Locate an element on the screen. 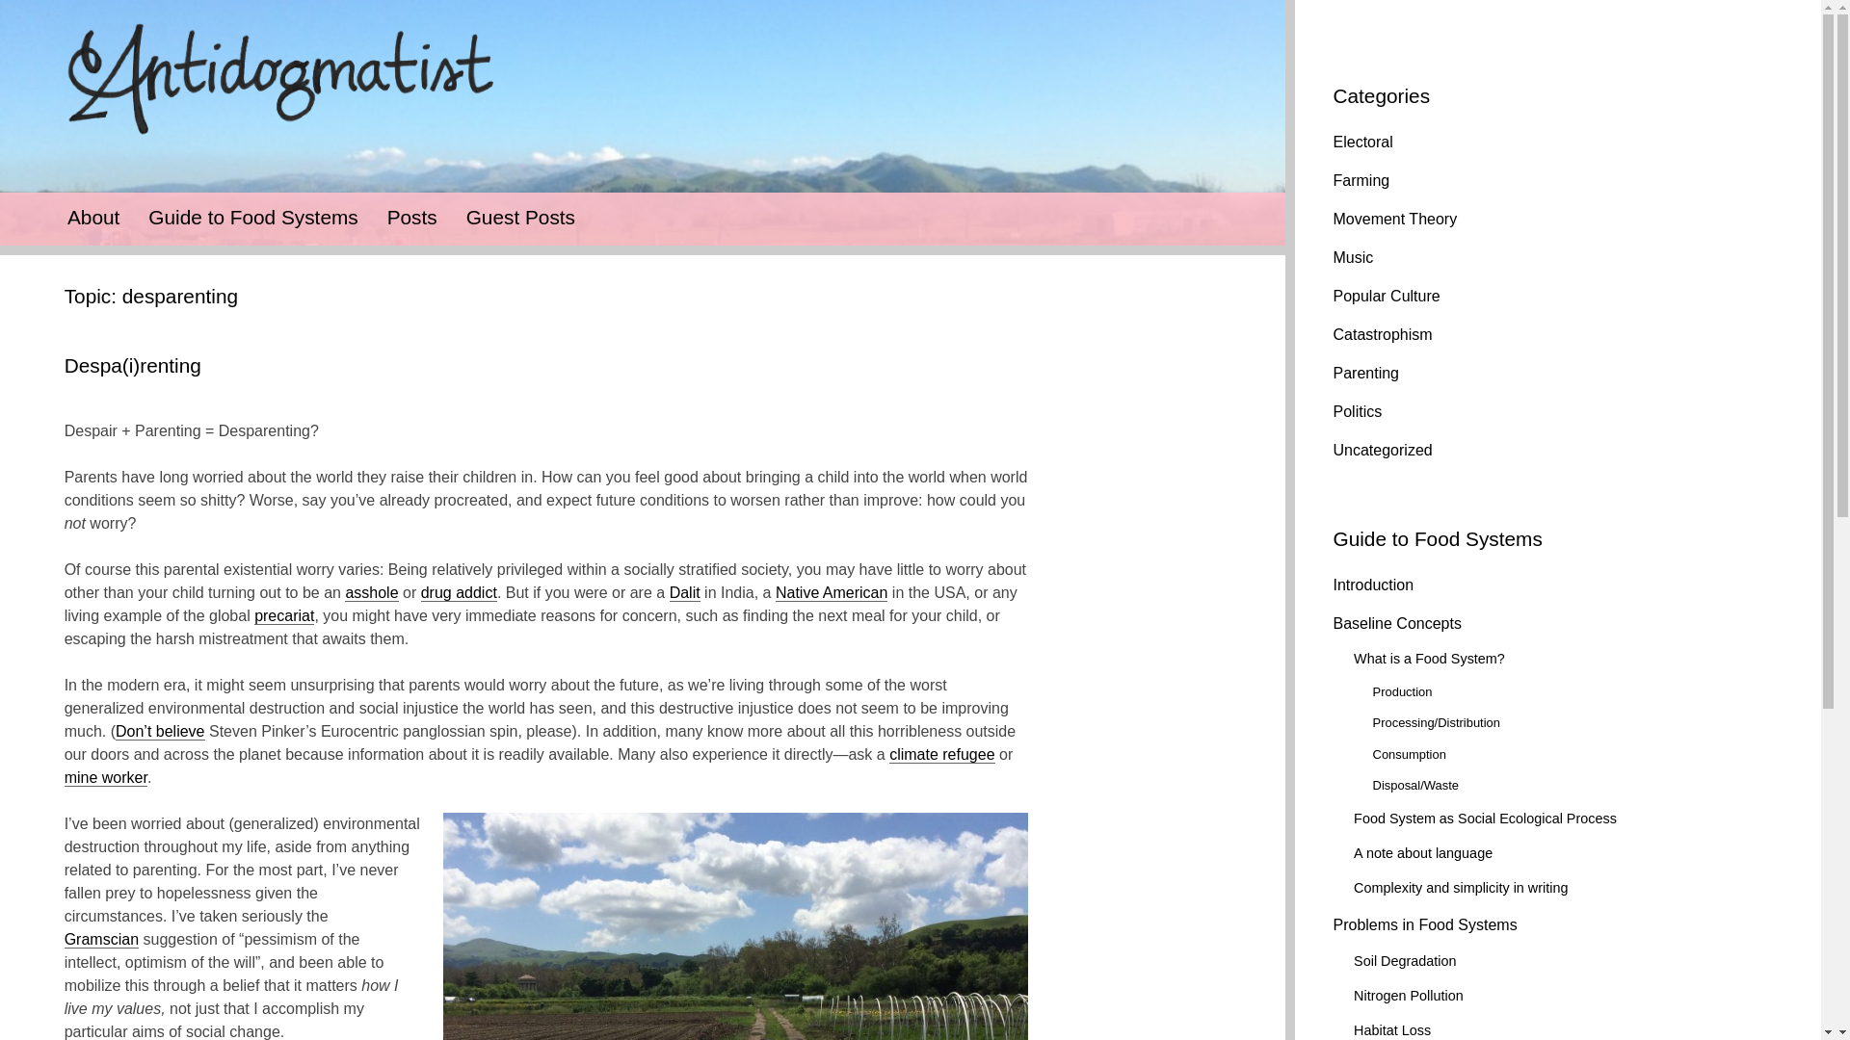 The width and height of the screenshot is (1850, 1040). A note about language is located at coordinates (1423, 853).